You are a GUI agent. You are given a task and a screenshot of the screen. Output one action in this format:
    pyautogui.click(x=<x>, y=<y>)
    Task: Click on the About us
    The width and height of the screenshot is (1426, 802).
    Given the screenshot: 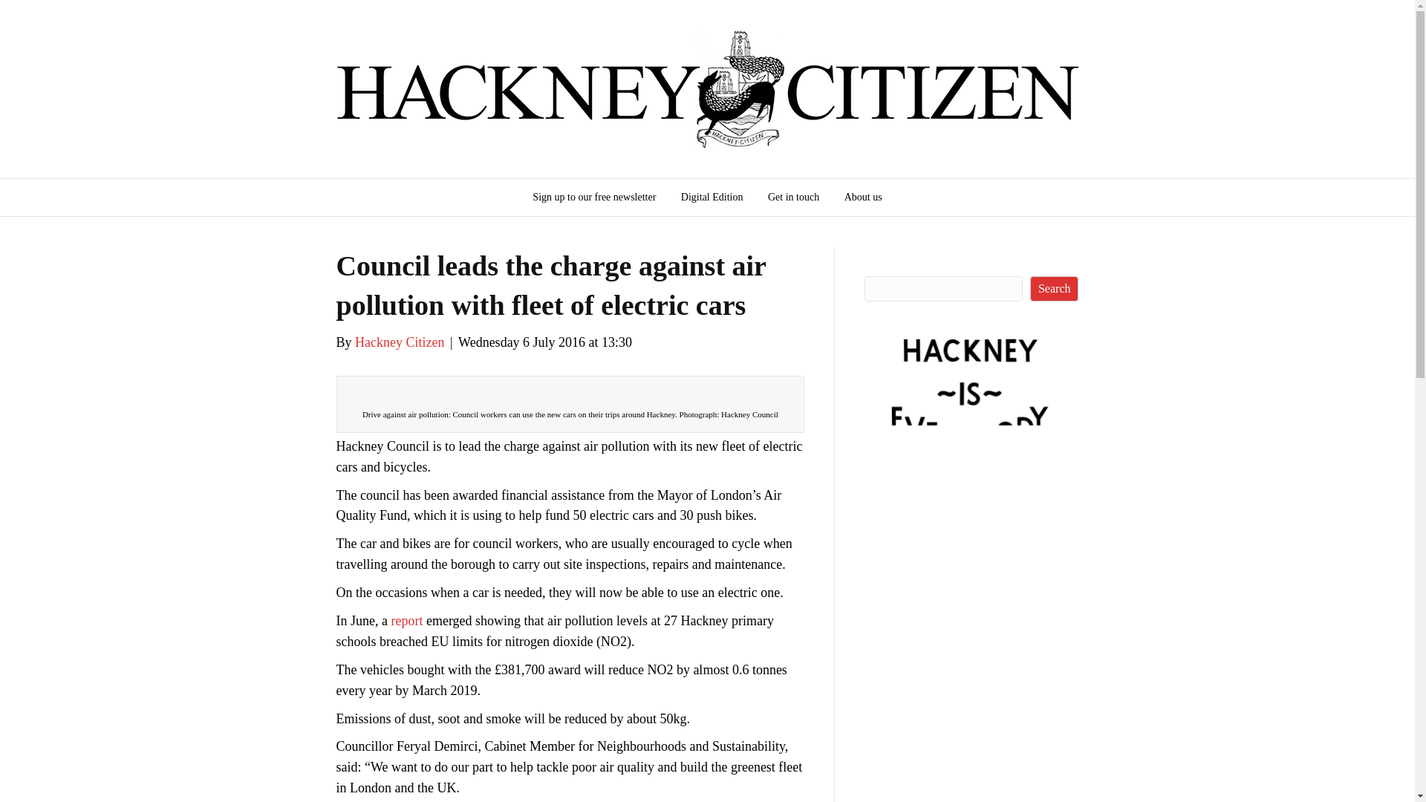 What is the action you would take?
    pyautogui.click(x=863, y=197)
    